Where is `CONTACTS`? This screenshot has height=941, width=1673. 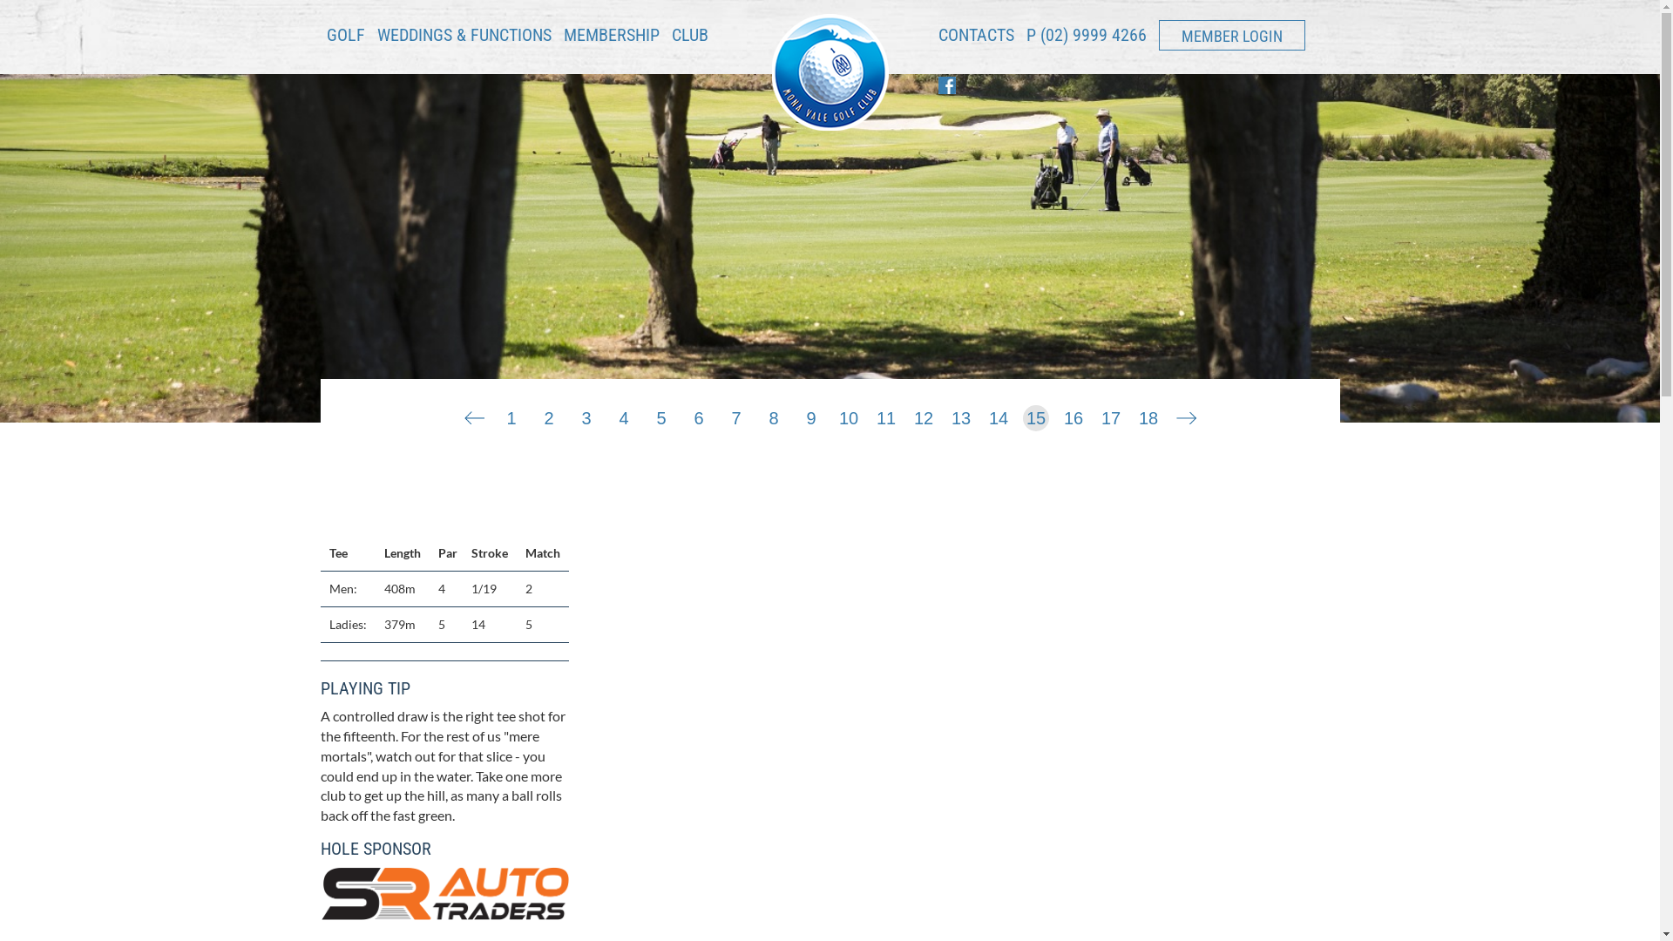 CONTACTS is located at coordinates (976, 42).